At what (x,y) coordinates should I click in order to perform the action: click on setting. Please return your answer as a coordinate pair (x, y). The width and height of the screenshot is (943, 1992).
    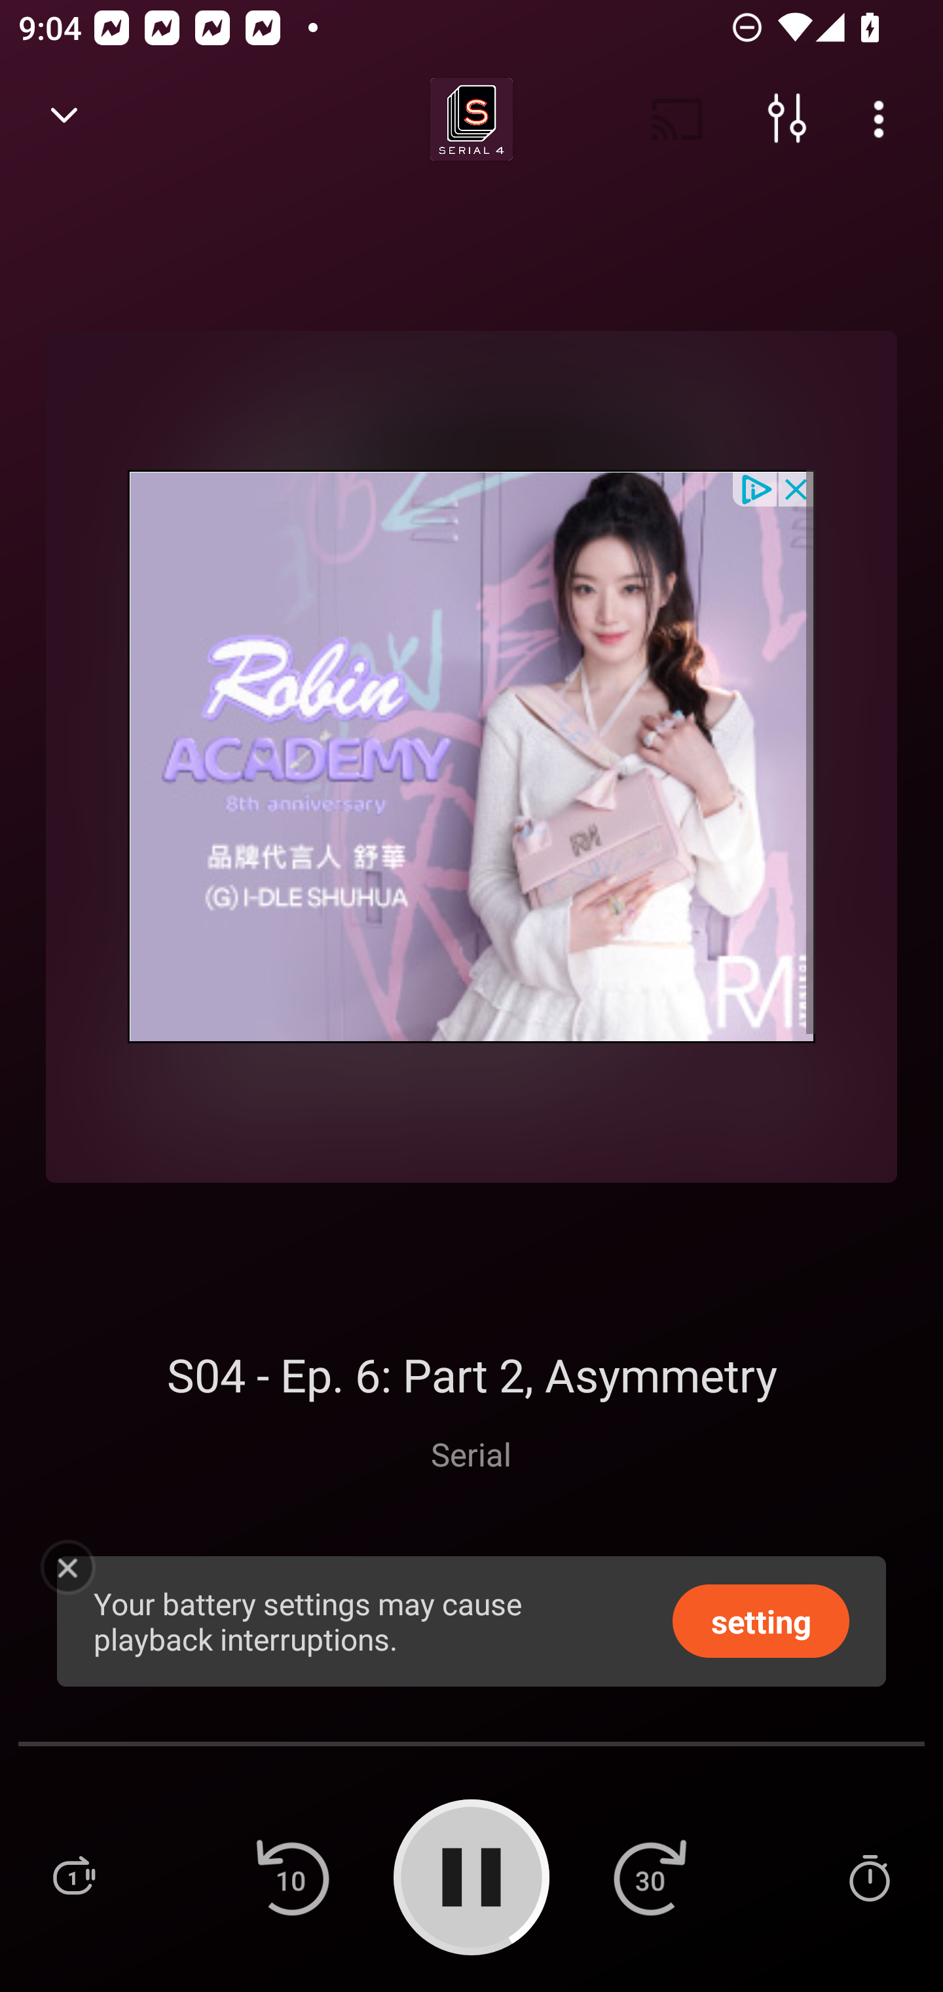
    Looking at the image, I should click on (761, 1620).